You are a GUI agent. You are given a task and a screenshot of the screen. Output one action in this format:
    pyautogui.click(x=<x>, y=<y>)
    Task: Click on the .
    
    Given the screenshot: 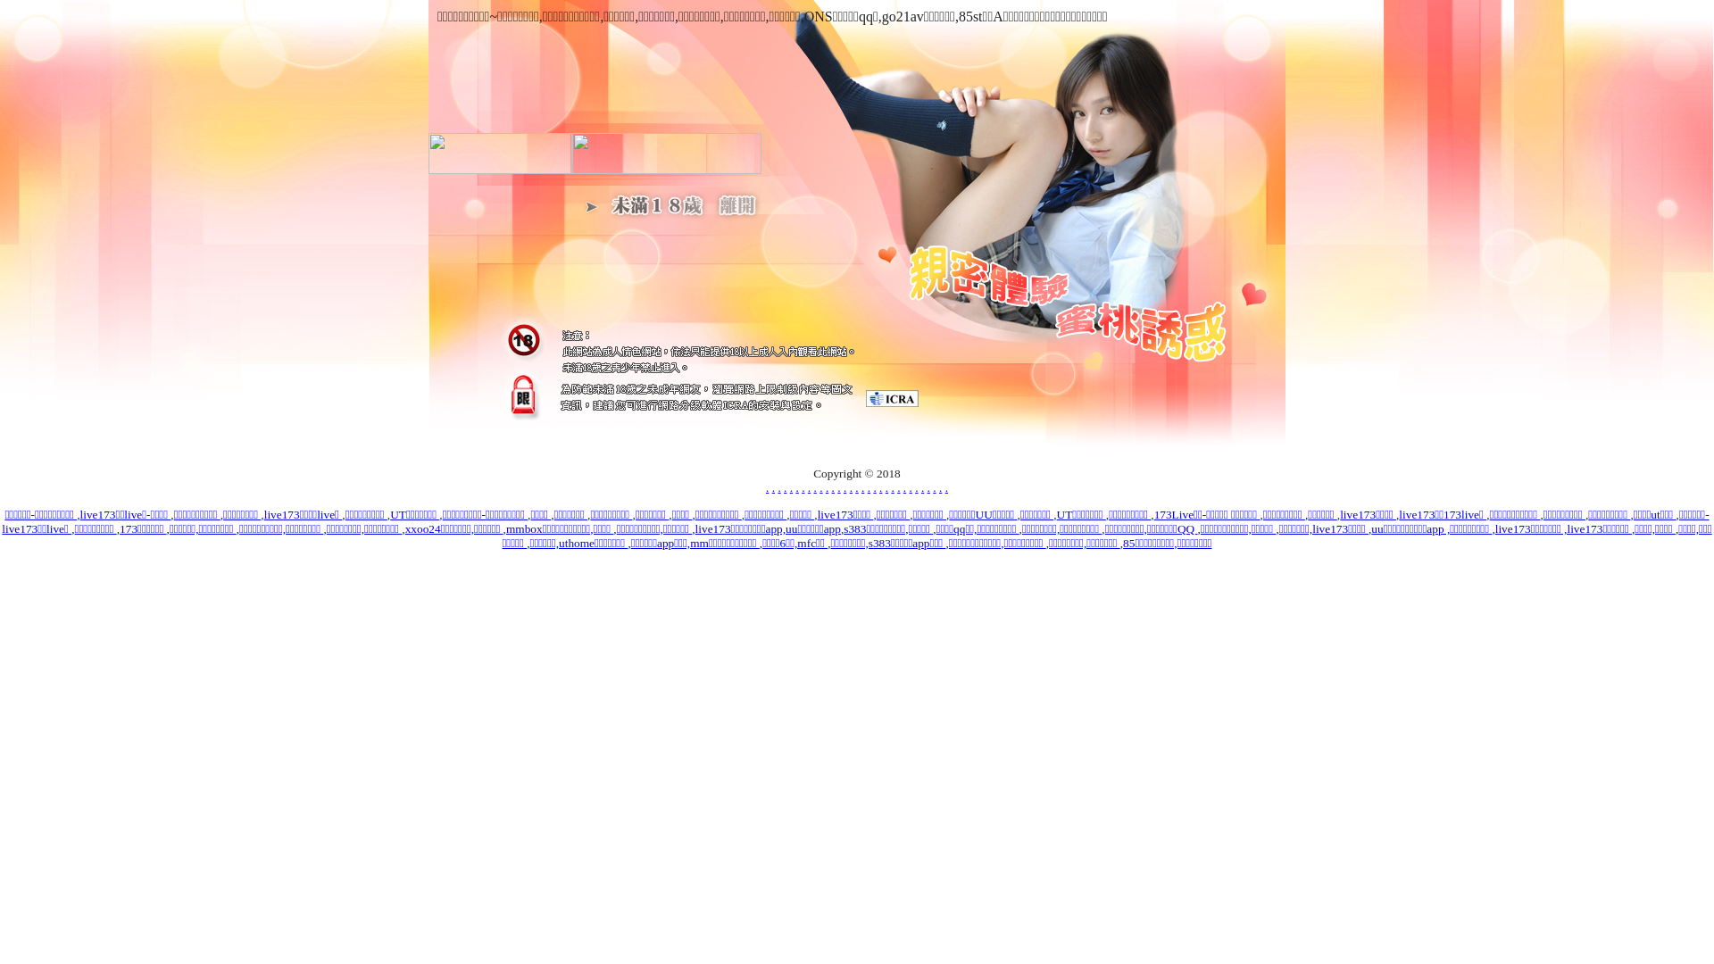 What is the action you would take?
    pyautogui.click(x=791, y=487)
    